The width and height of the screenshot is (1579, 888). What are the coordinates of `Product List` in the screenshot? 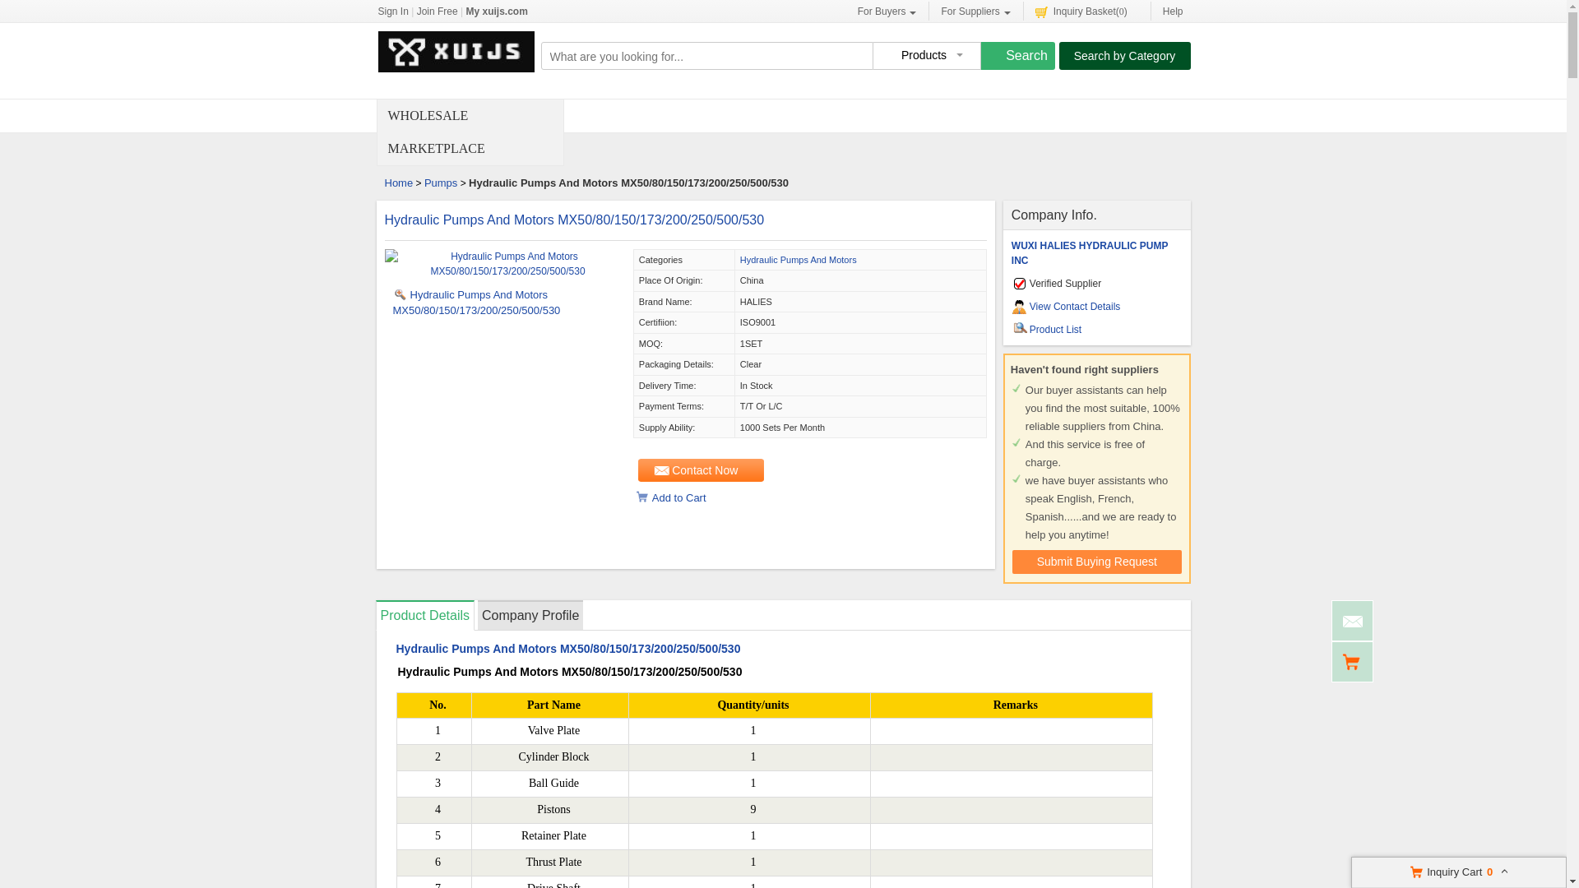 It's located at (1055, 330).